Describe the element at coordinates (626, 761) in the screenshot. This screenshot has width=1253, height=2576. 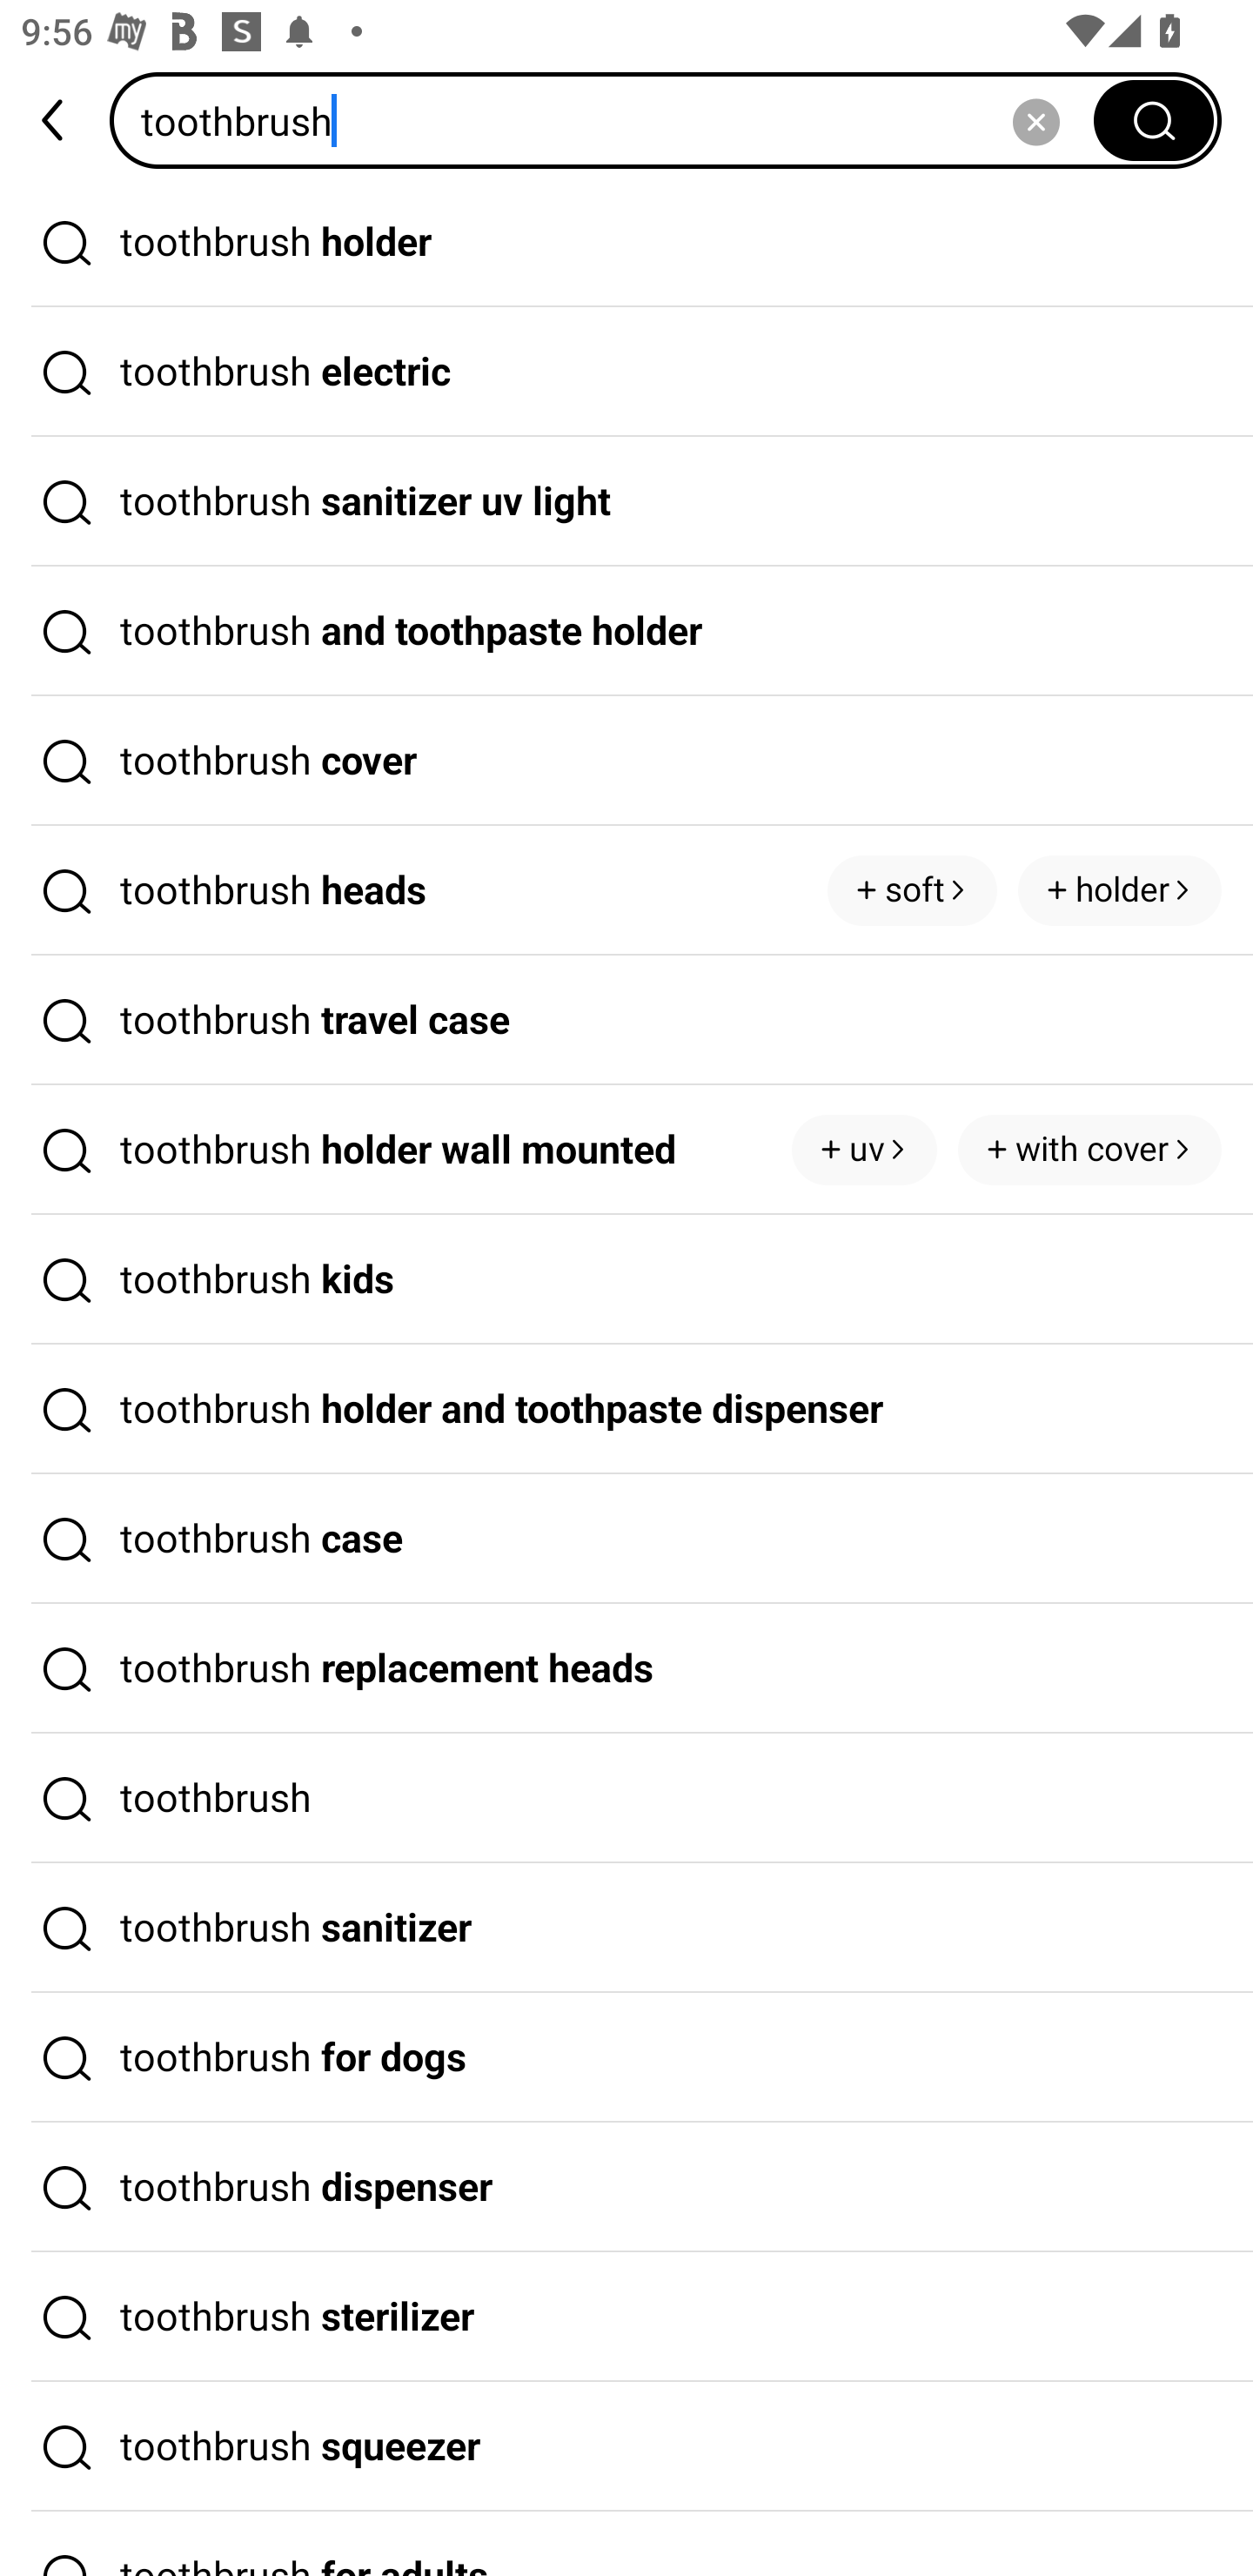
I see `toothbrush cover` at that location.